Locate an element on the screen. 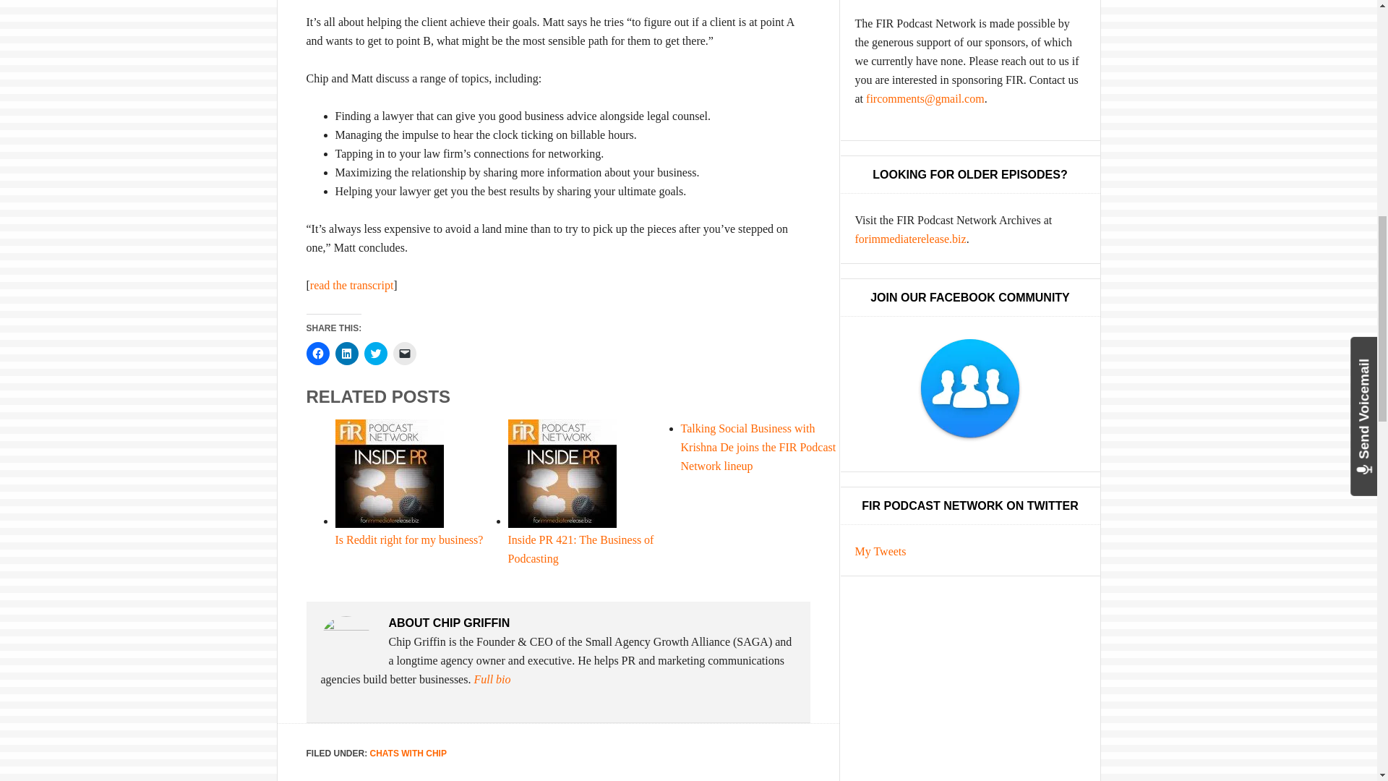 The width and height of the screenshot is (1388, 781). Inside PR 421: The Business of Podcasting is located at coordinates (581, 548).